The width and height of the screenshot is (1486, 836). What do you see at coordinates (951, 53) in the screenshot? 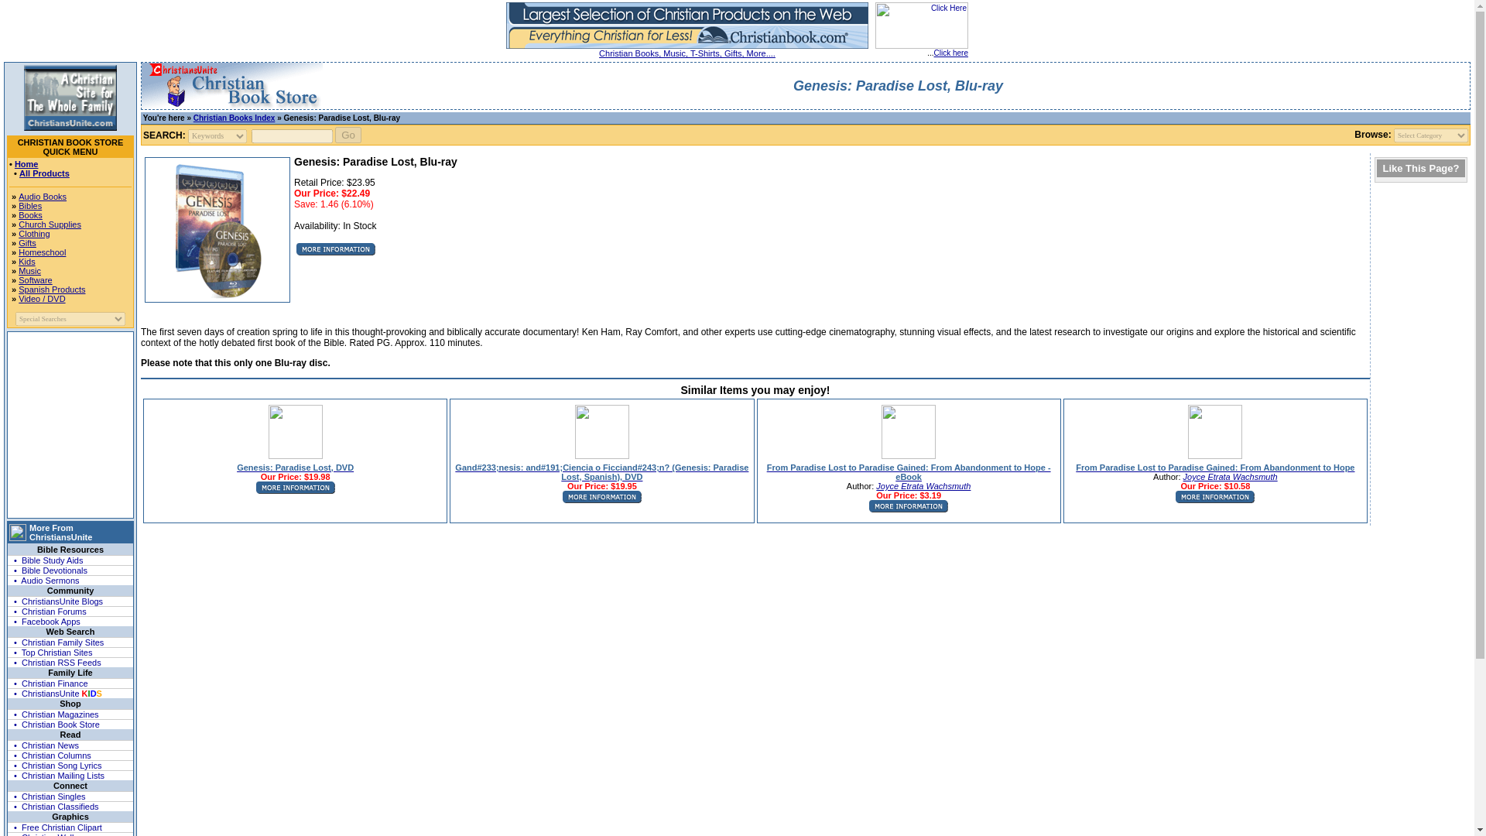
I see `Click here` at bounding box center [951, 53].